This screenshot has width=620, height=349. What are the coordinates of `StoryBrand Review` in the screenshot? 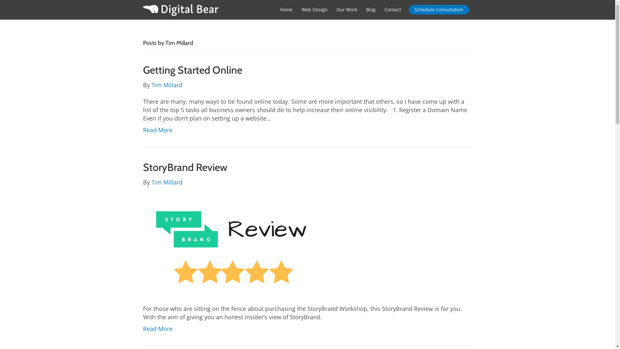 It's located at (233, 245).